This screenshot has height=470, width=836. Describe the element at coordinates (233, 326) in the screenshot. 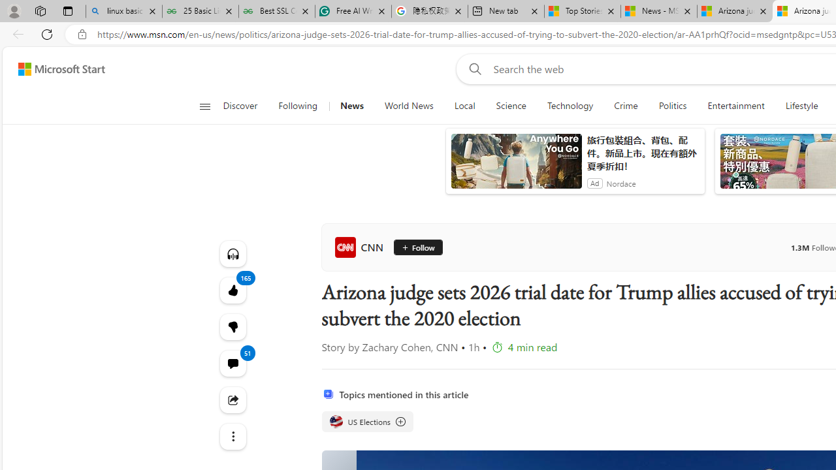

I see `165` at that location.